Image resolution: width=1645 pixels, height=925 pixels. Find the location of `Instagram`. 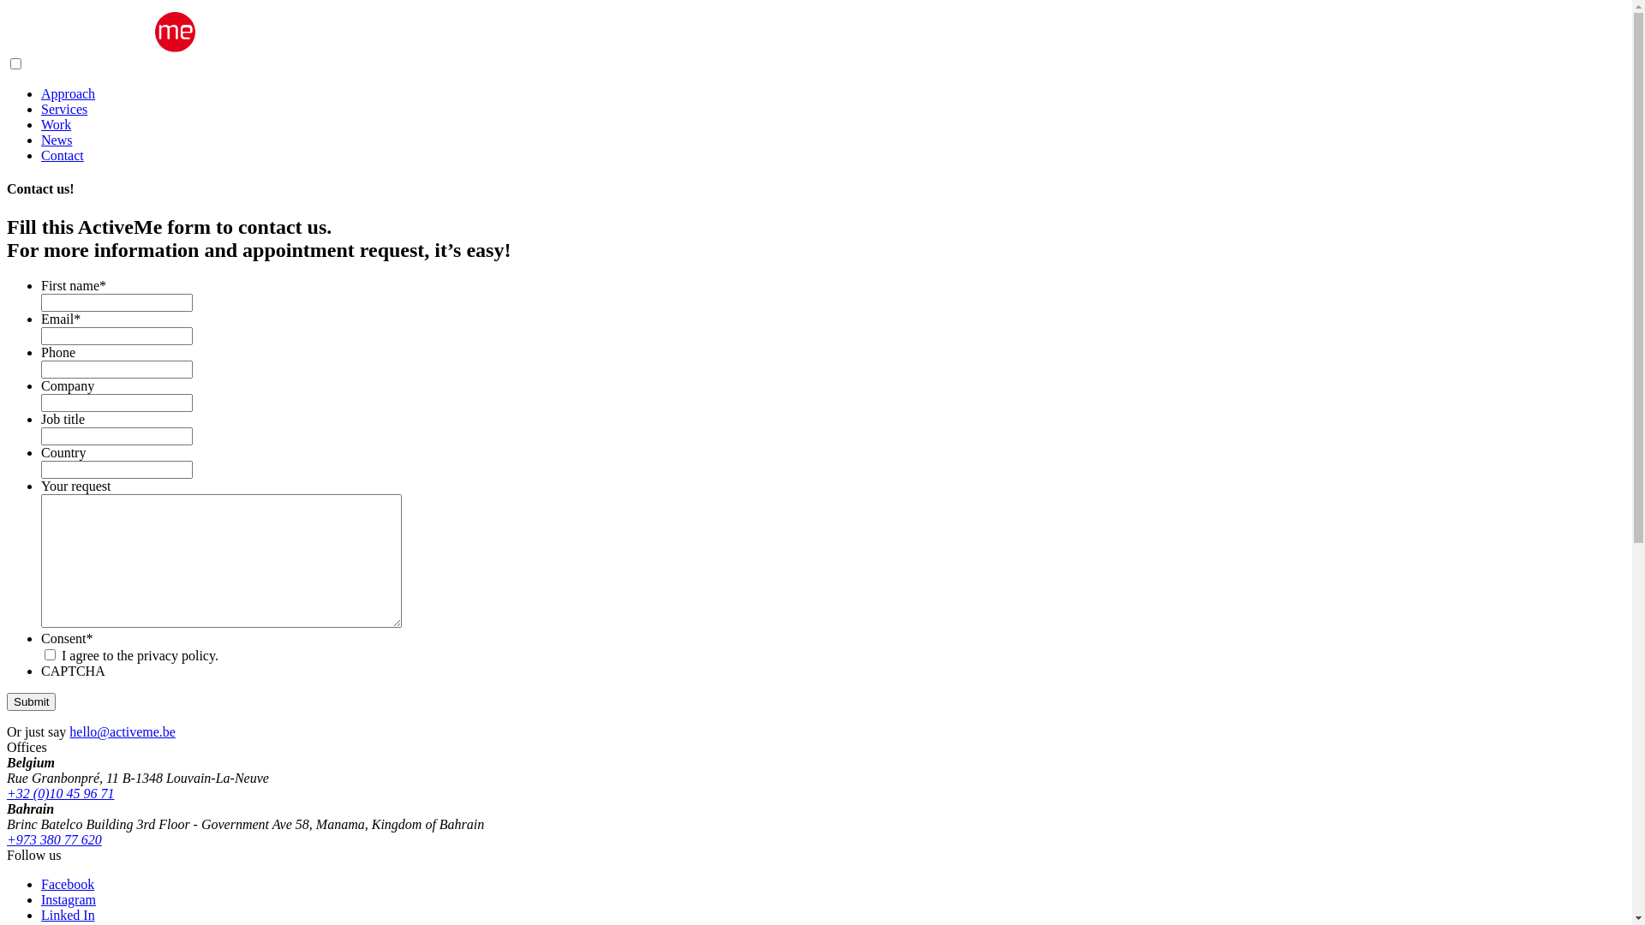

Instagram is located at coordinates (69, 899).